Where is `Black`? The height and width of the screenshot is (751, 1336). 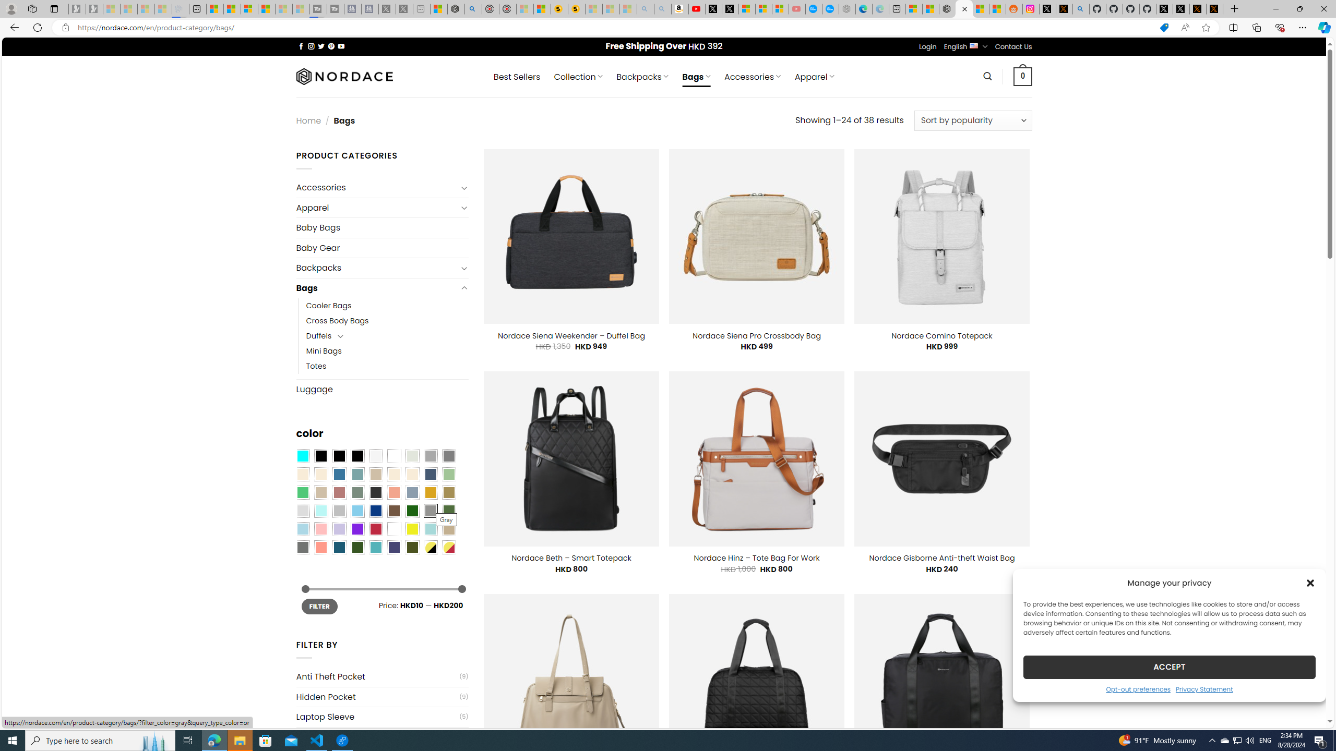
Black is located at coordinates (339, 456).